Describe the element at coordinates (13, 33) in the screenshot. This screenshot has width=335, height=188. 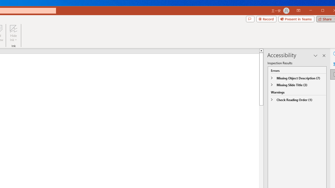
I see `Hide Ink` at that location.